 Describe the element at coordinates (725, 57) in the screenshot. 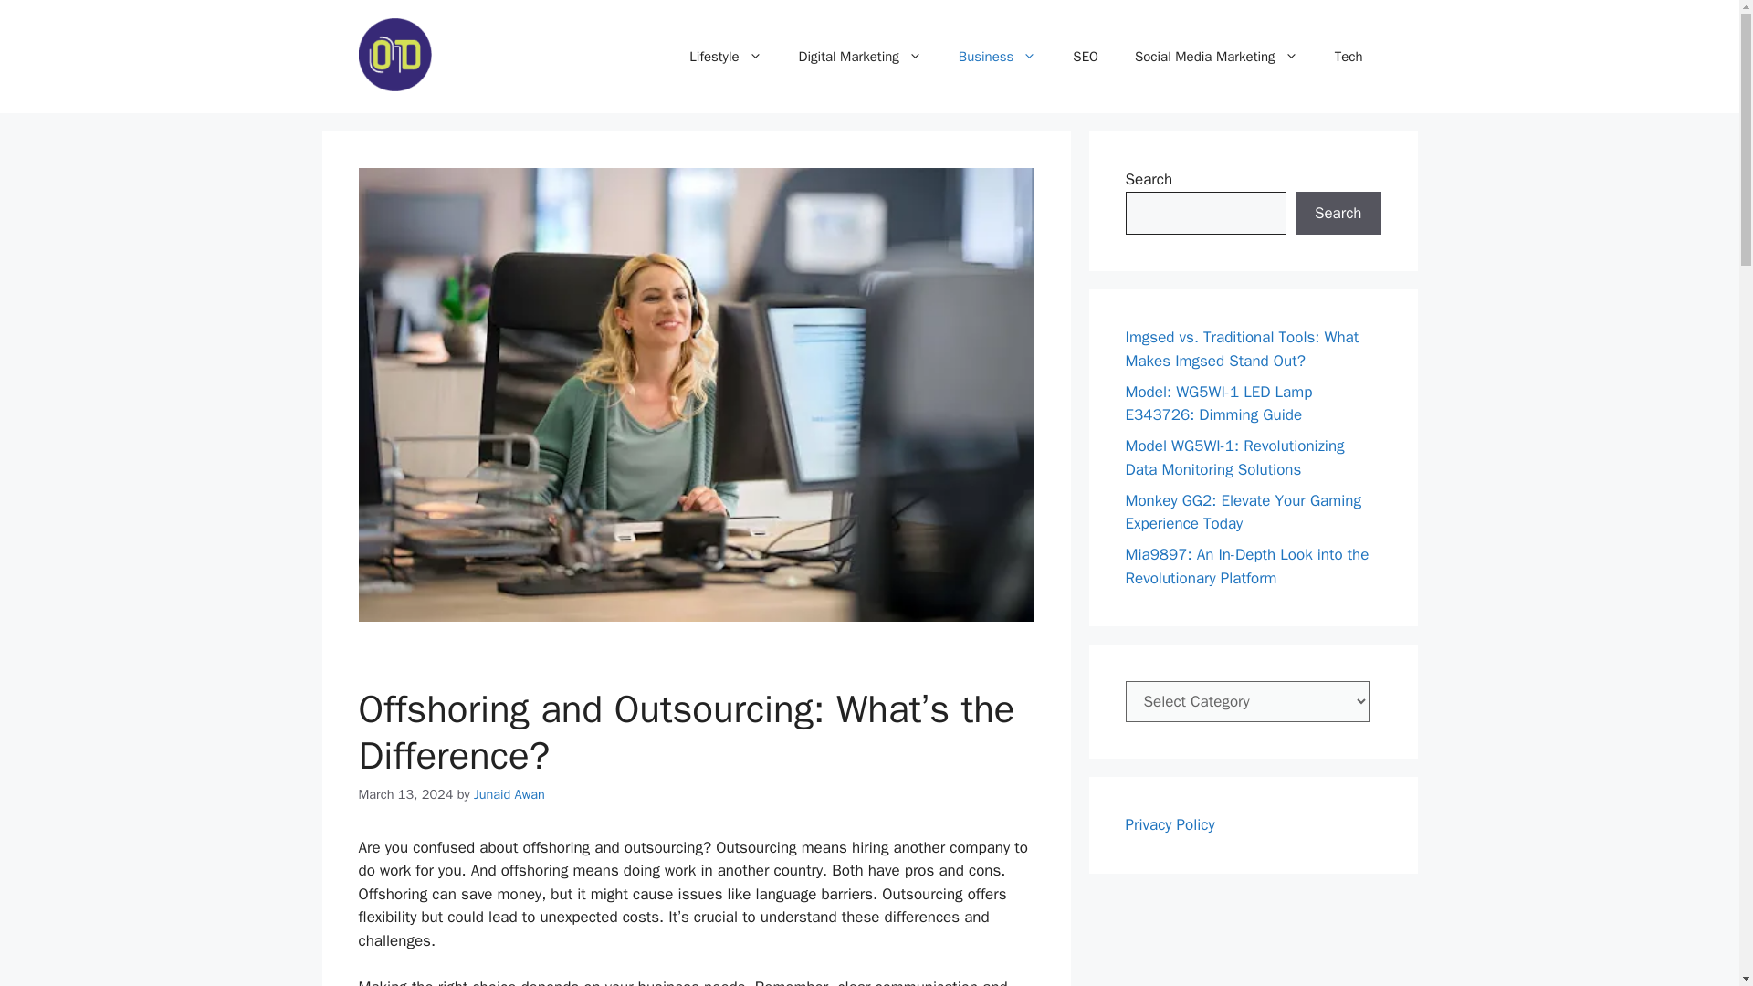

I see `Lifestyle` at that location.